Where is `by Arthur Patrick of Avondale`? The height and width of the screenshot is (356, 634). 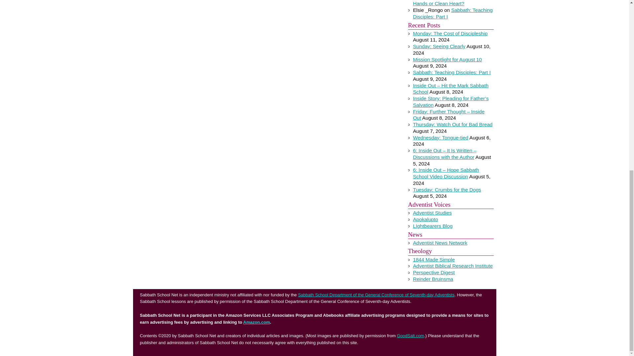
by Arthur Patrick of Avondale is located at coordinates (432, 213).